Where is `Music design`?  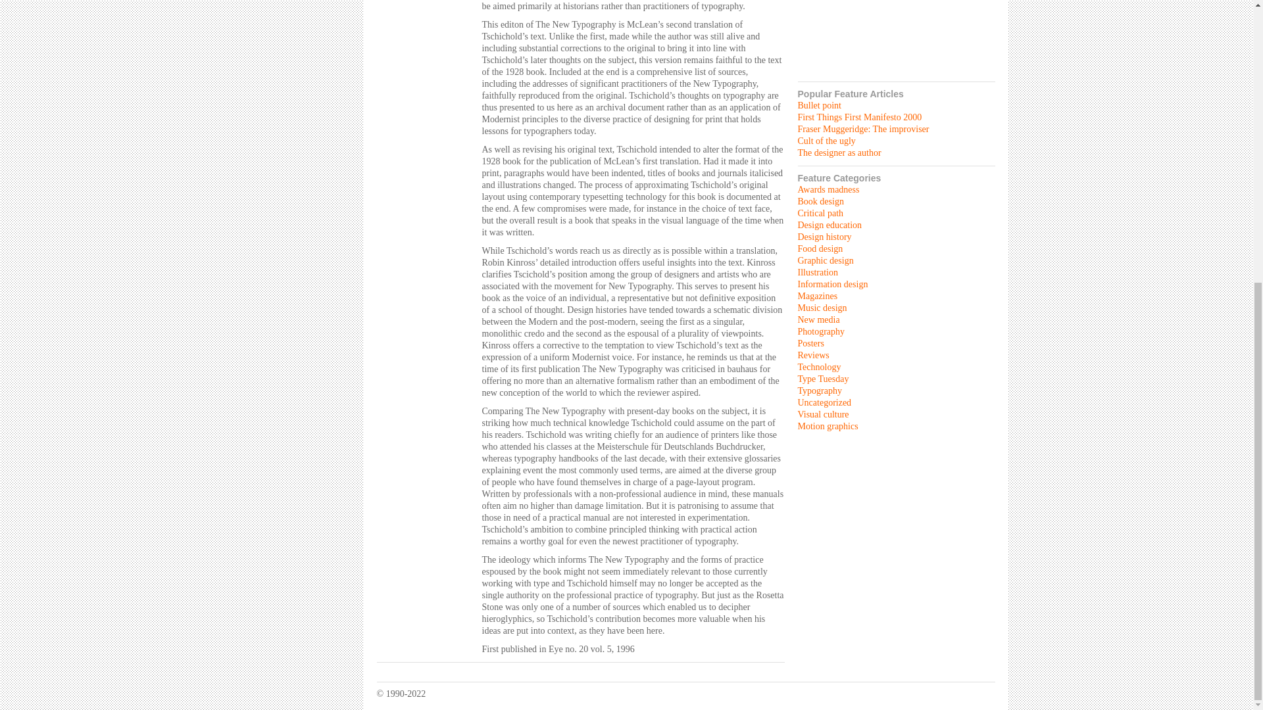 Music design is located at coordinates (821, 308).